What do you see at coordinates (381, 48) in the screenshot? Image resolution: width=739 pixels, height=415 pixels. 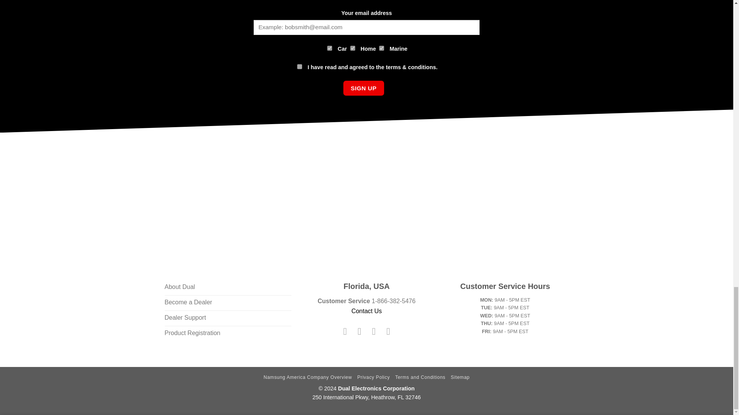 I see `4b63977614` at bounding box center [381, 48].